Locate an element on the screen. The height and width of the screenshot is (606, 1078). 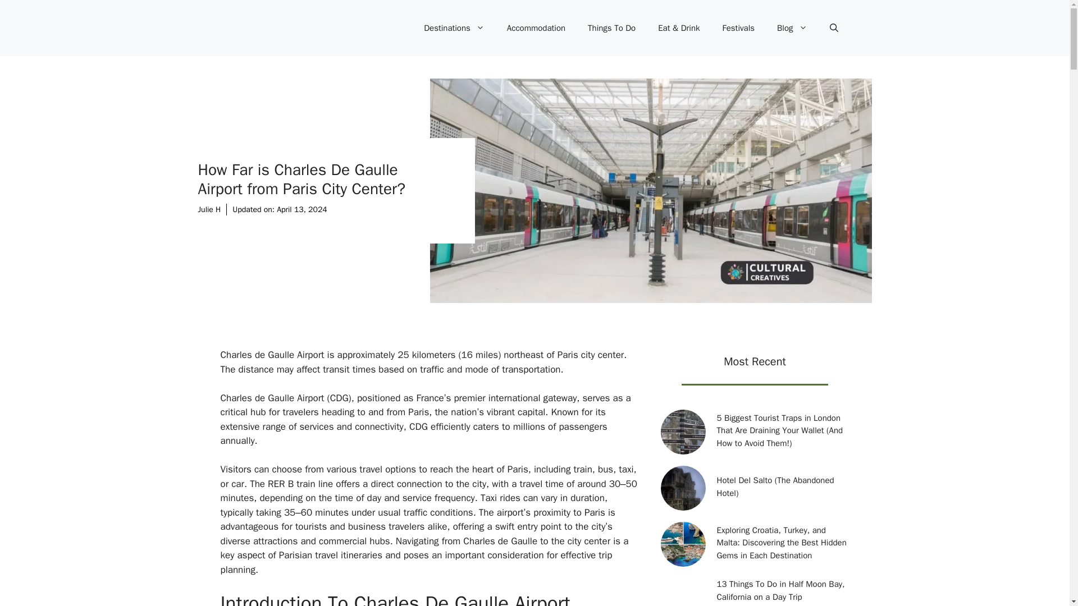
Accommodation is located at coordinates (536, 28).